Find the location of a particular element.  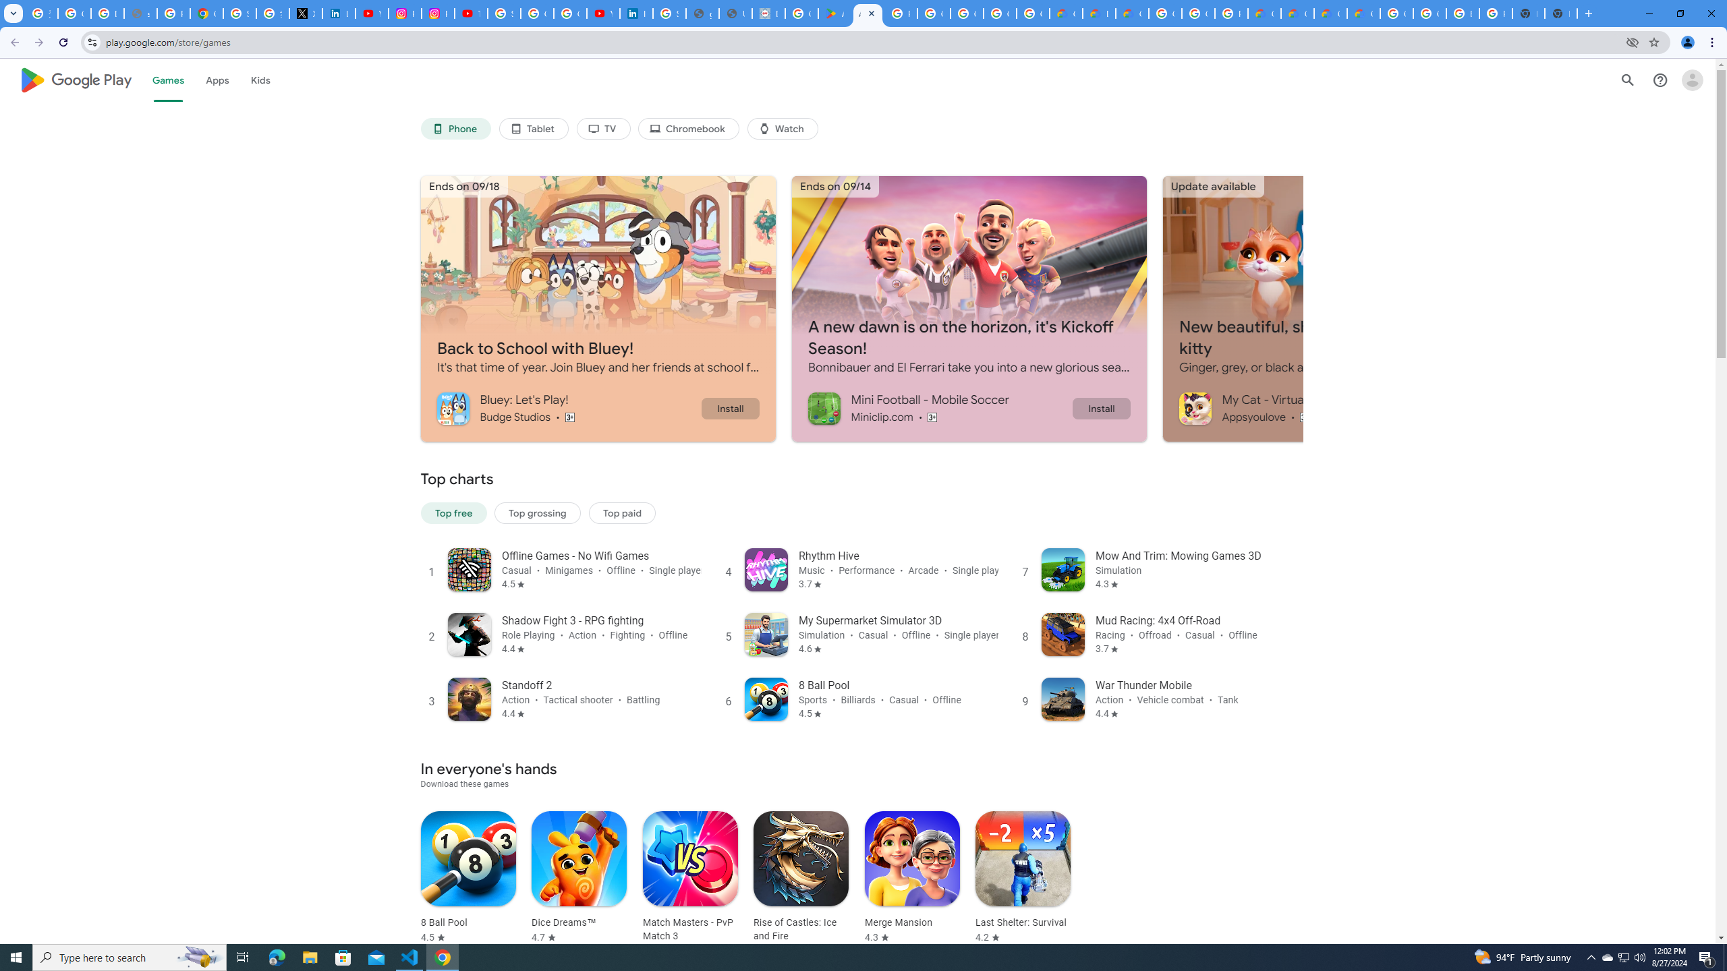

Google Cloud Service Health is located at coordinates (1364, 13).